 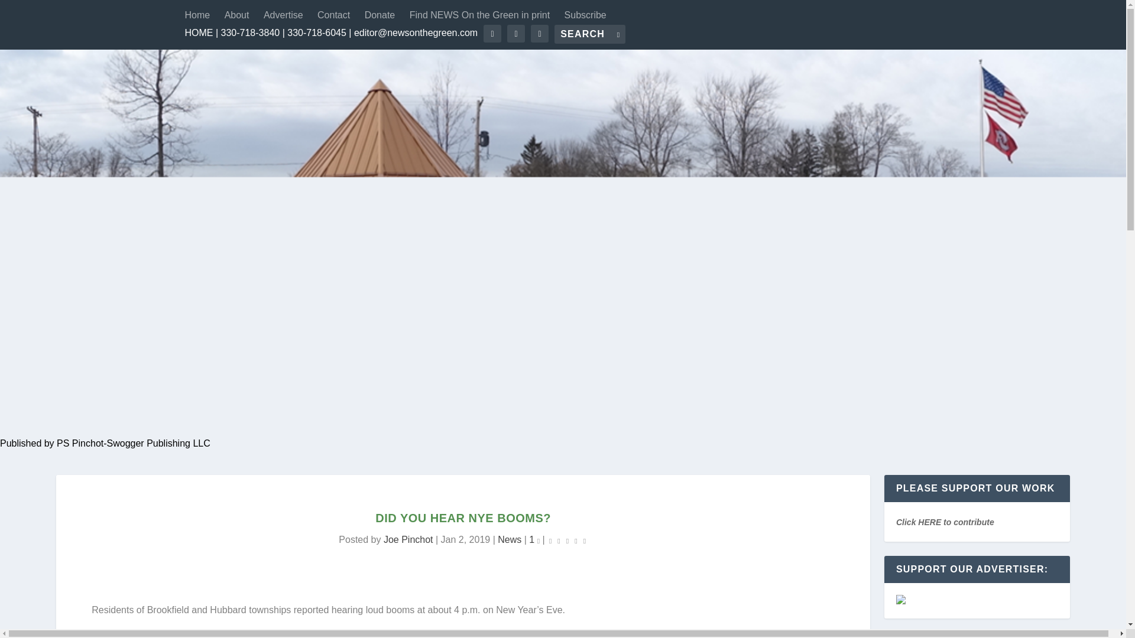 What do you see at coordinates (316, 32) in the screenshot?
I see `330-718-6045` at bounding box center [316, 32].